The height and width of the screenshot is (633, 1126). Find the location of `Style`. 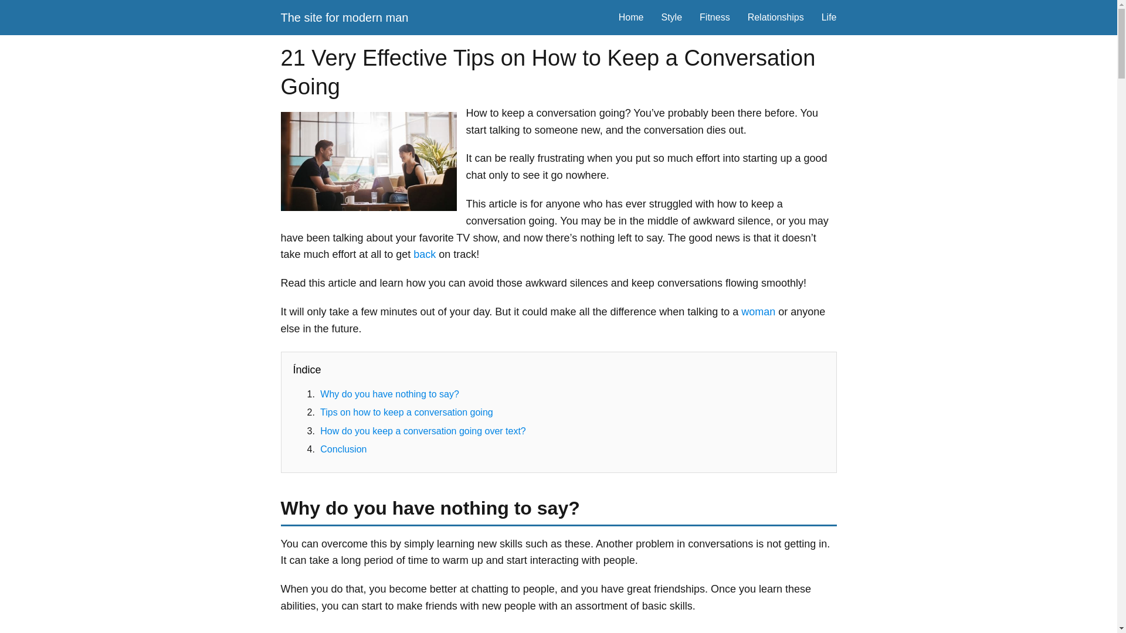

Style is located at coordinates (671, 16).